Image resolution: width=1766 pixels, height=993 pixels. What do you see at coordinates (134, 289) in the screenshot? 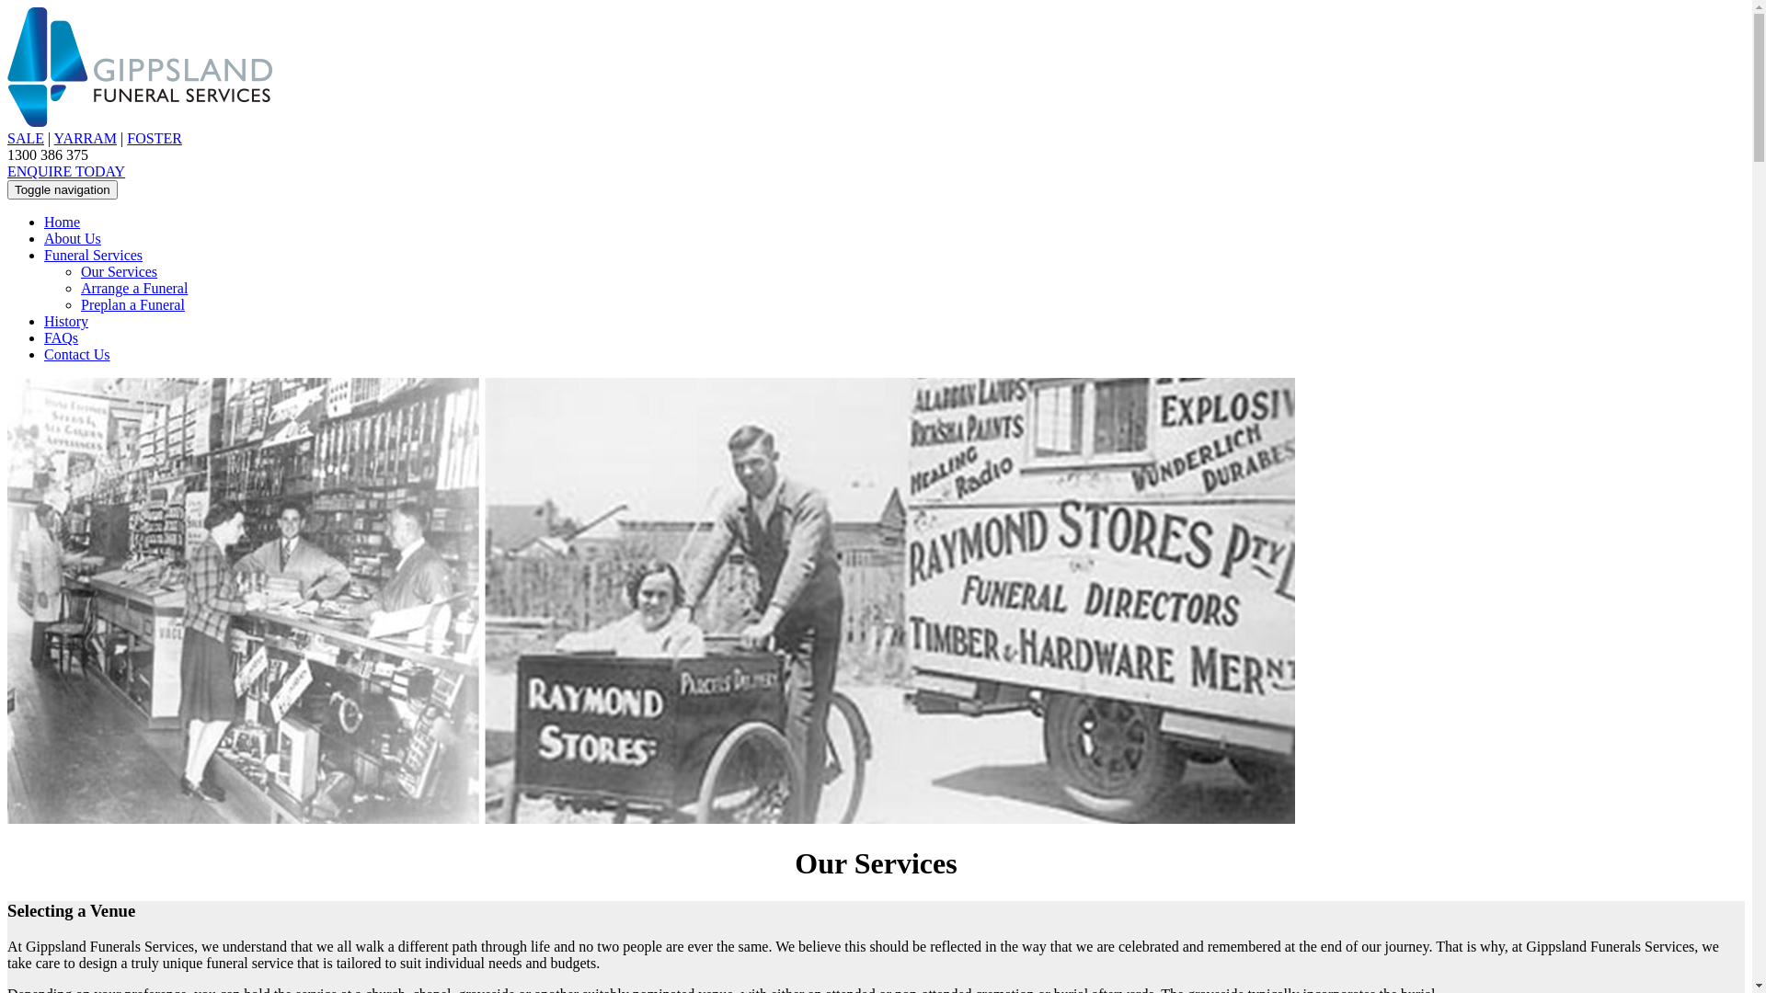
I see `Arrange a Funeral` at bounding box center [134, 289].